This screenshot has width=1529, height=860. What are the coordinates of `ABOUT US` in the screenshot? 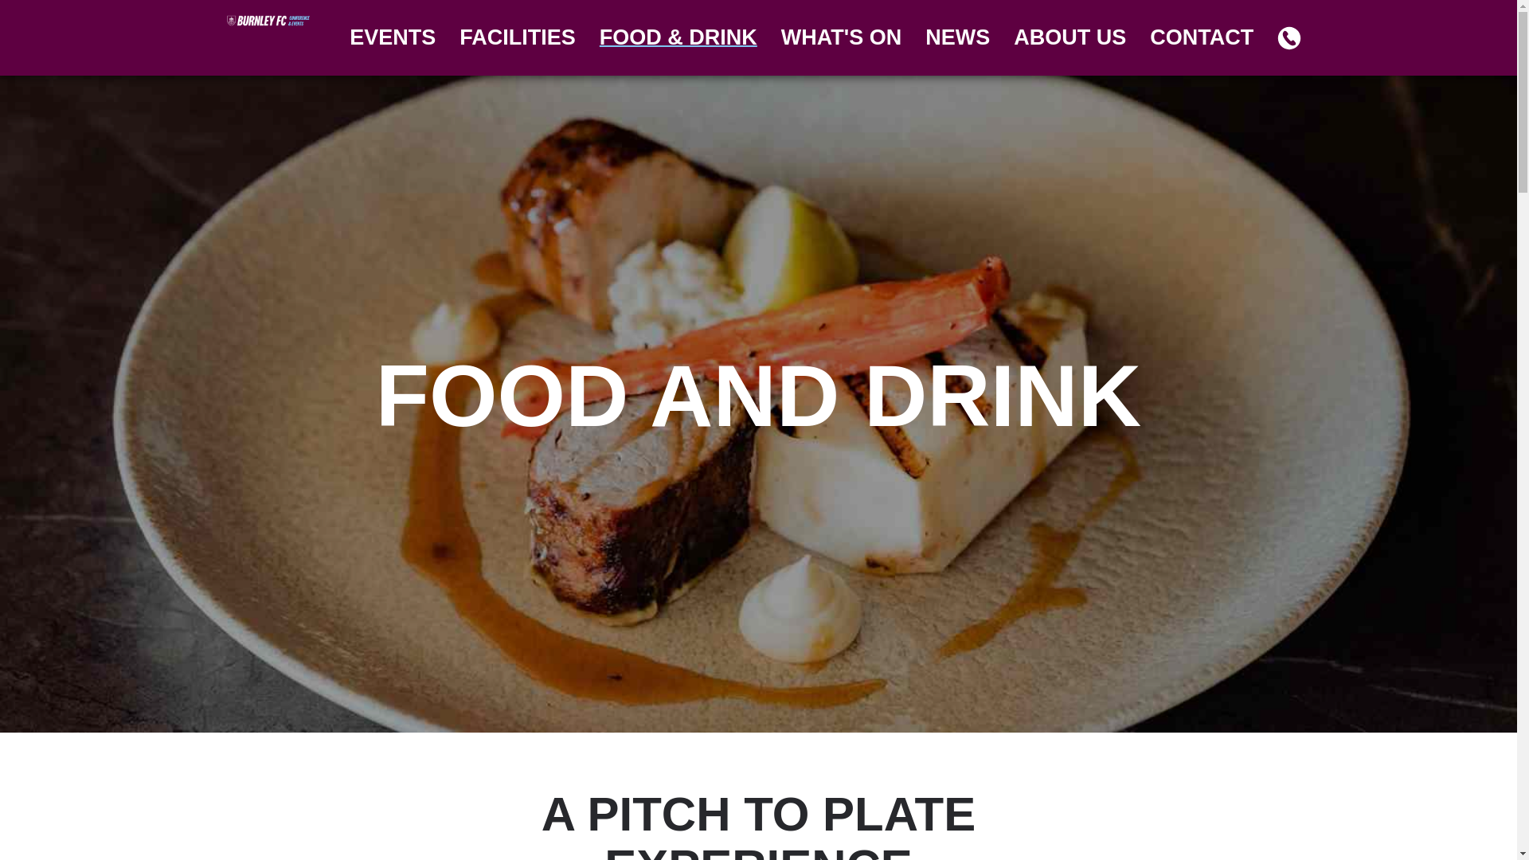 It's located at (1069, 38).